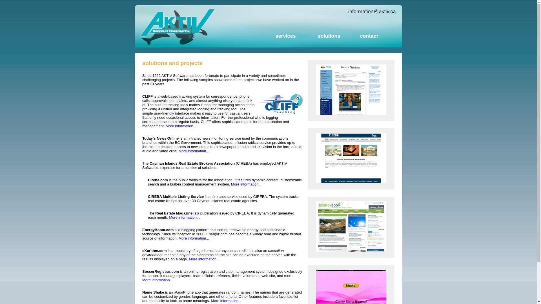 The width and height of the screenshot is (541, 304). What do you see at coordinates (369, 36) in the screenshot?
I see `contact` at bounding box center [369, 36].